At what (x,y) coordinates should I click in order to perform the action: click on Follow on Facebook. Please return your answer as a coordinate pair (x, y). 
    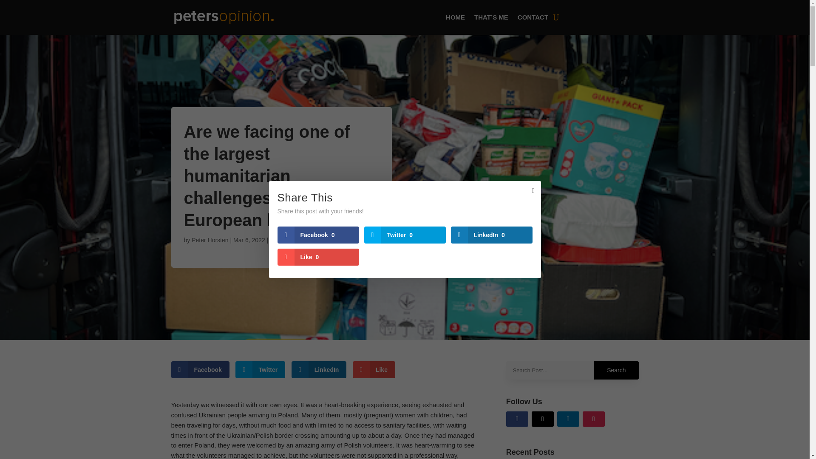
    Looking at the image, I should click on (517, 419).